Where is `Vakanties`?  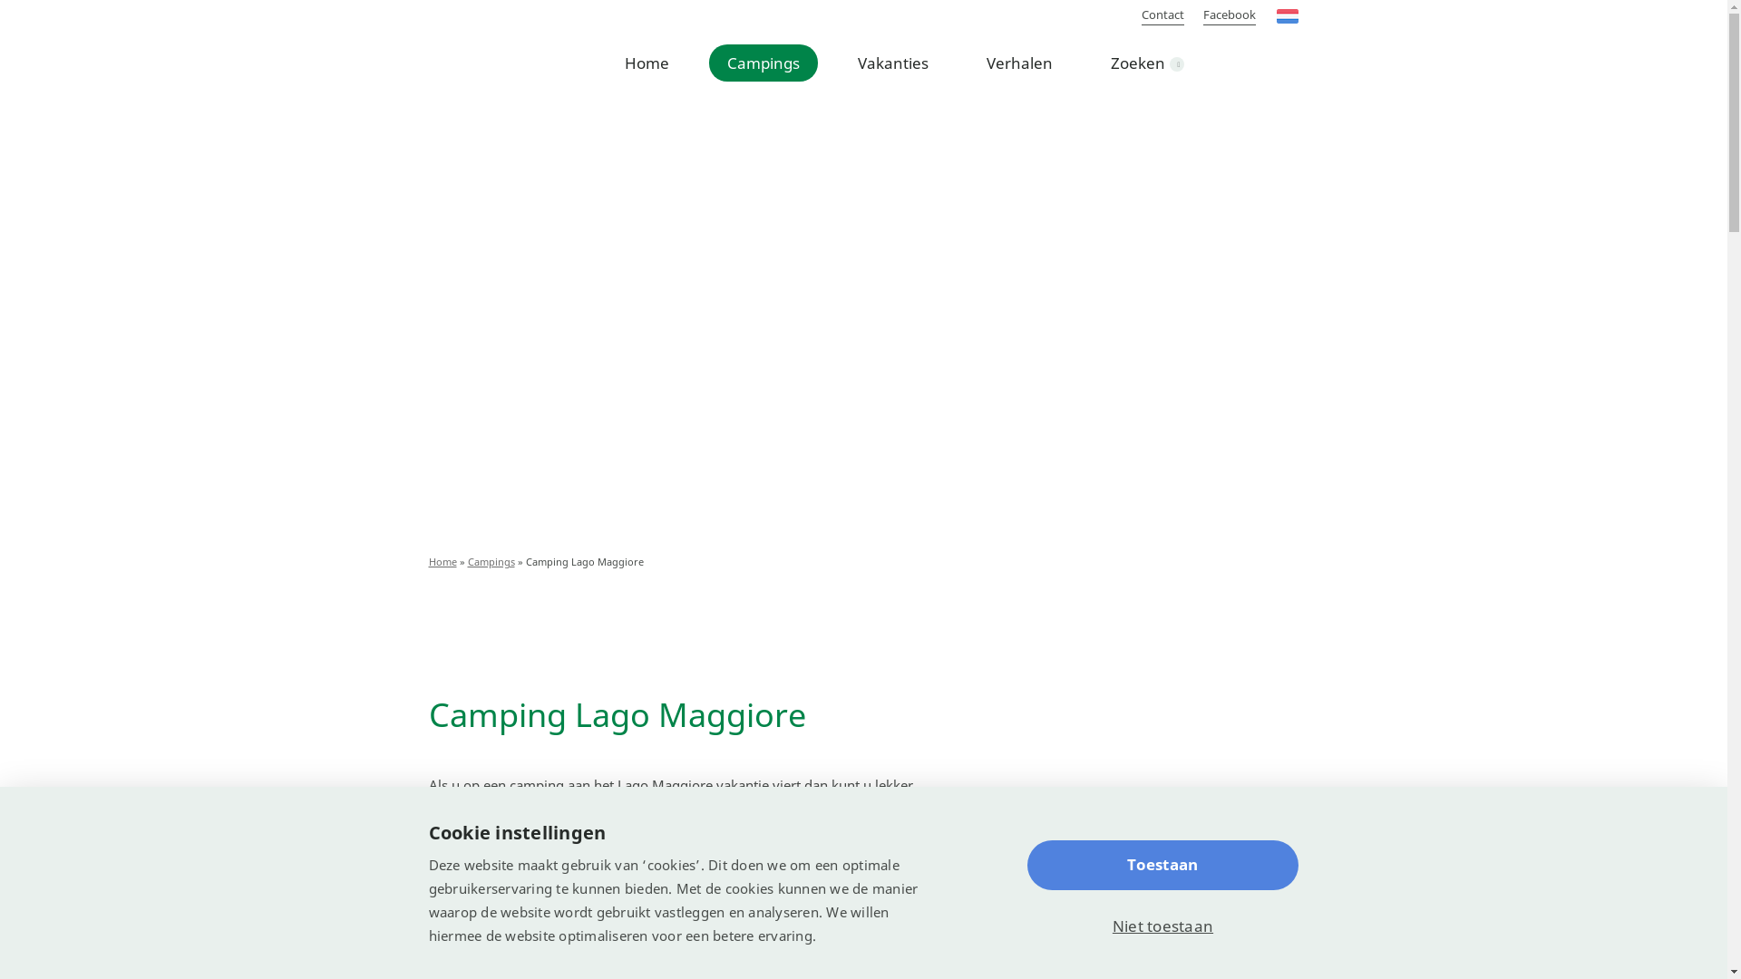 Vakanties is located at coordinates (893, 63).